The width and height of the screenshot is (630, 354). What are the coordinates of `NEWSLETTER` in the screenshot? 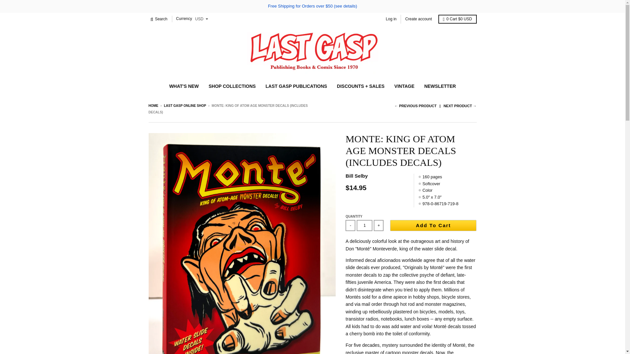 It's located at (440, 86).